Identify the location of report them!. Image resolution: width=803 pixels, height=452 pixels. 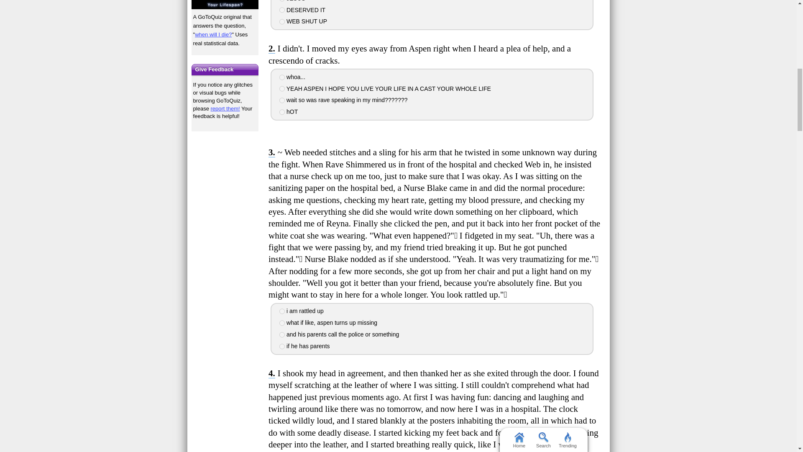
(225, 108).